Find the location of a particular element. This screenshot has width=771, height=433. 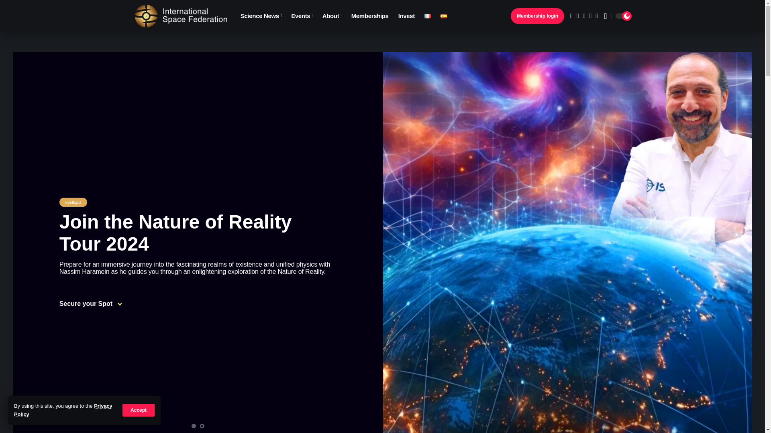

Privacy Policy is located at coordinates (63, 410).